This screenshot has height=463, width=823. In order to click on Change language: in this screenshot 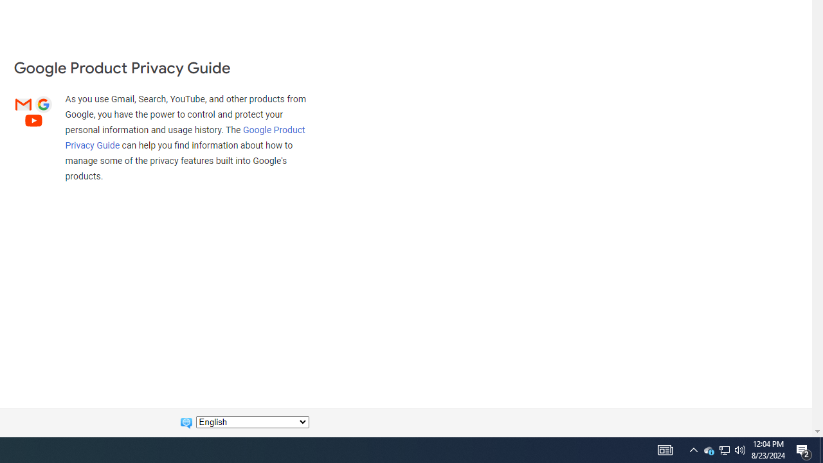, I will do `click(252, 422)`.